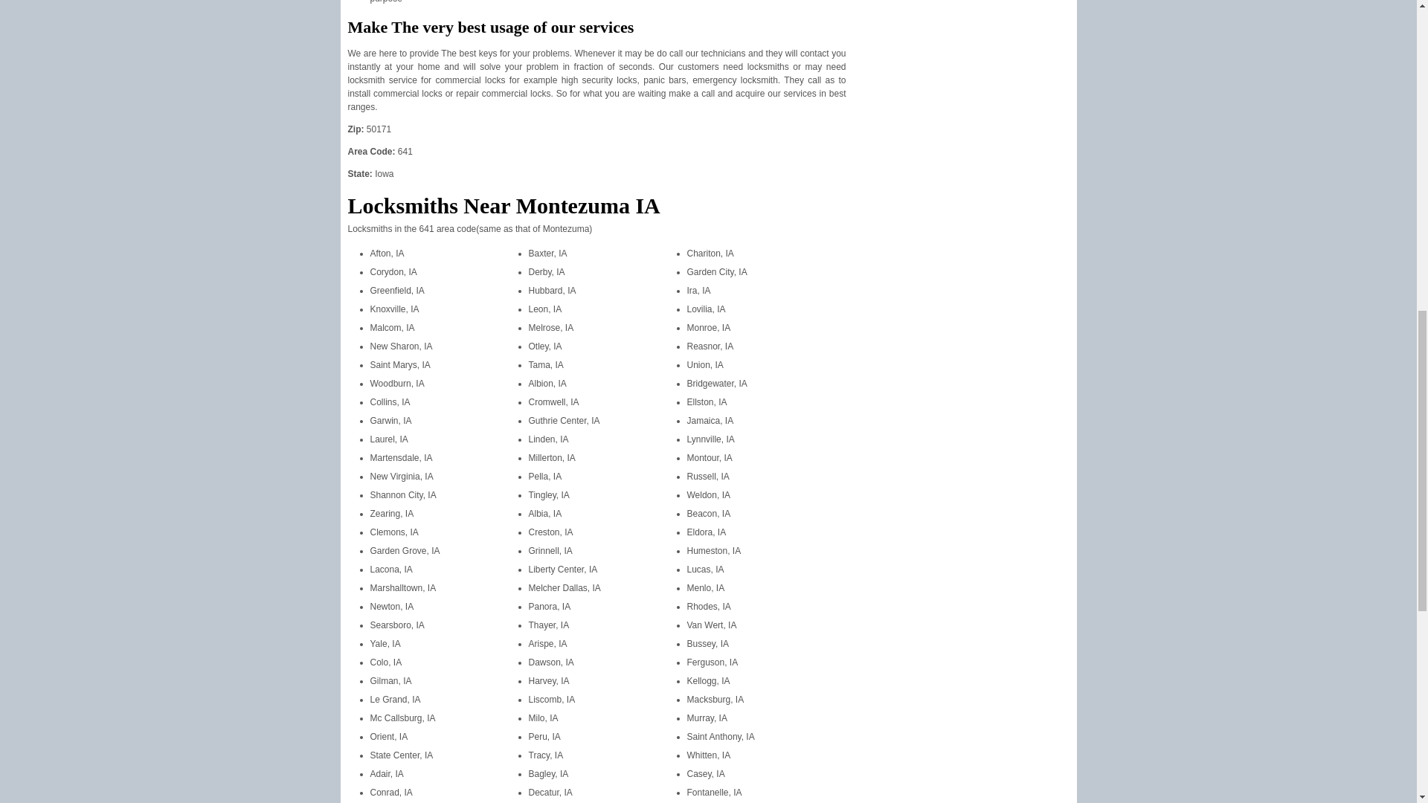 The width and height of the screenshot is (1428, 803). I want to click on Cromwell, IA, so click(553, 401).